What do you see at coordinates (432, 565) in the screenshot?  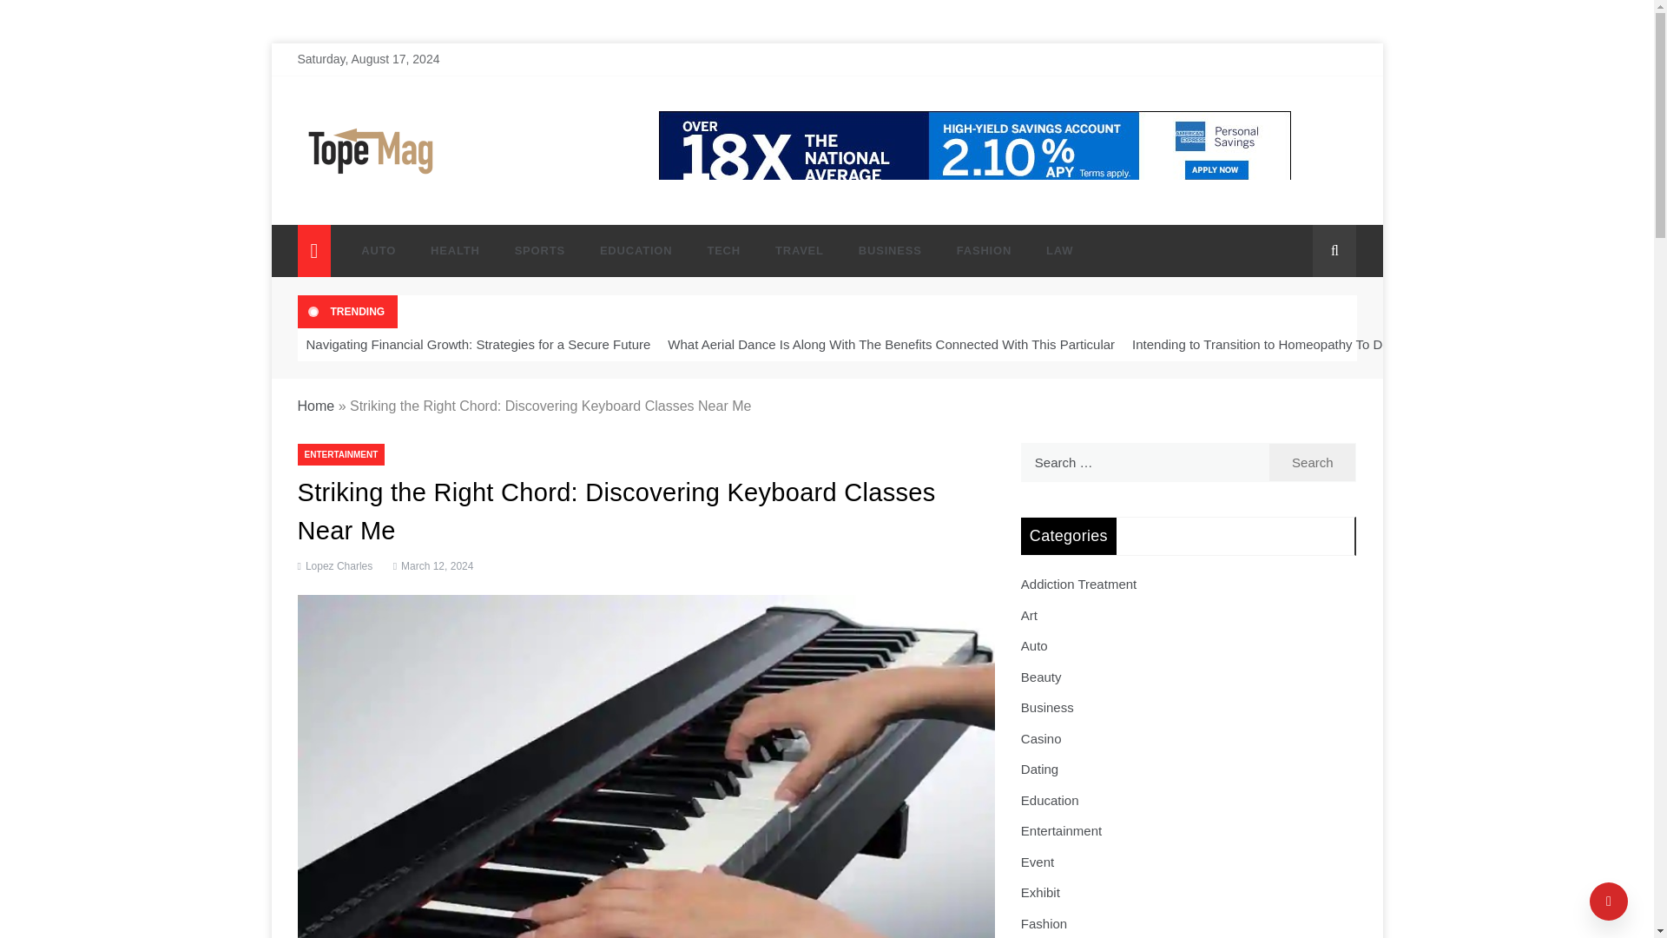 I see `March 12, 2024` at bounding box center [432, 565].